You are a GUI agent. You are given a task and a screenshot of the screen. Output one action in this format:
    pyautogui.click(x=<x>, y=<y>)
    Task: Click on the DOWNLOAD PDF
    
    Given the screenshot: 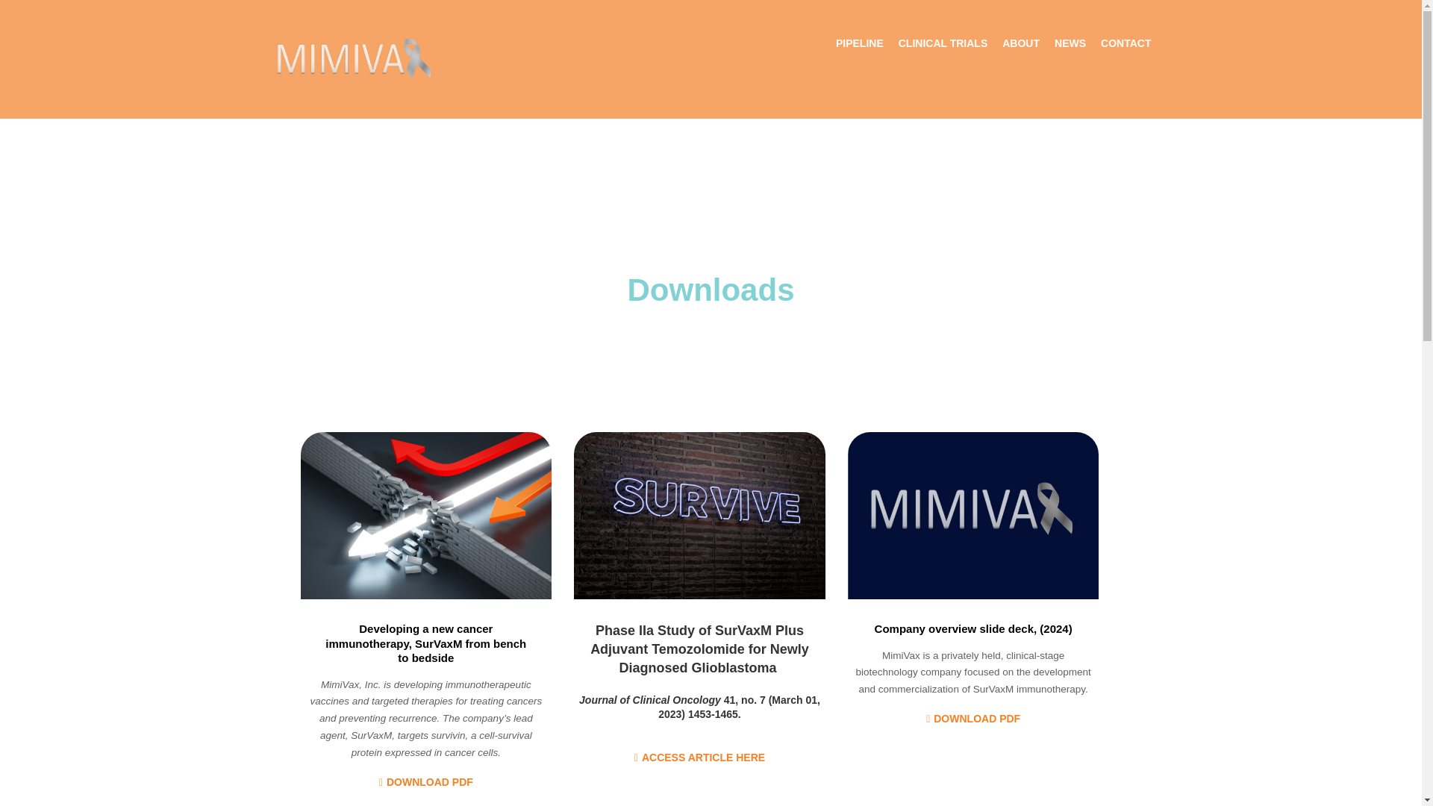 What is the action you would take?
    pyautogui.click(x=425, y=782)
    